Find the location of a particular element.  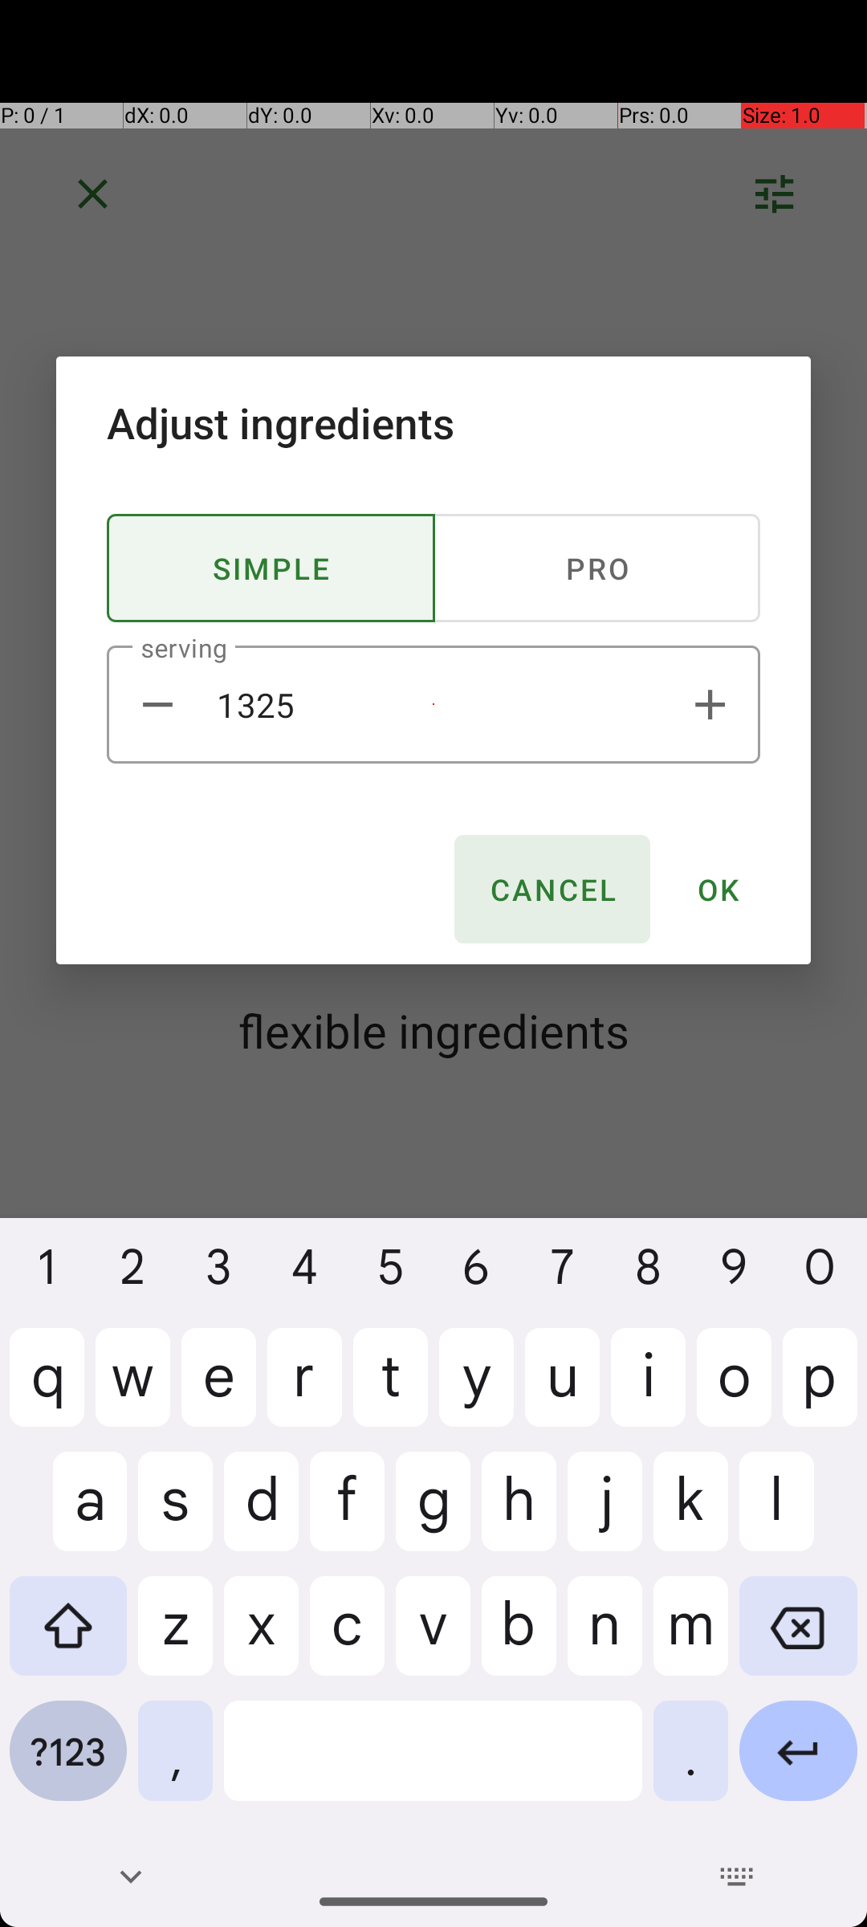

1325 is located at coordinates (433, 705).